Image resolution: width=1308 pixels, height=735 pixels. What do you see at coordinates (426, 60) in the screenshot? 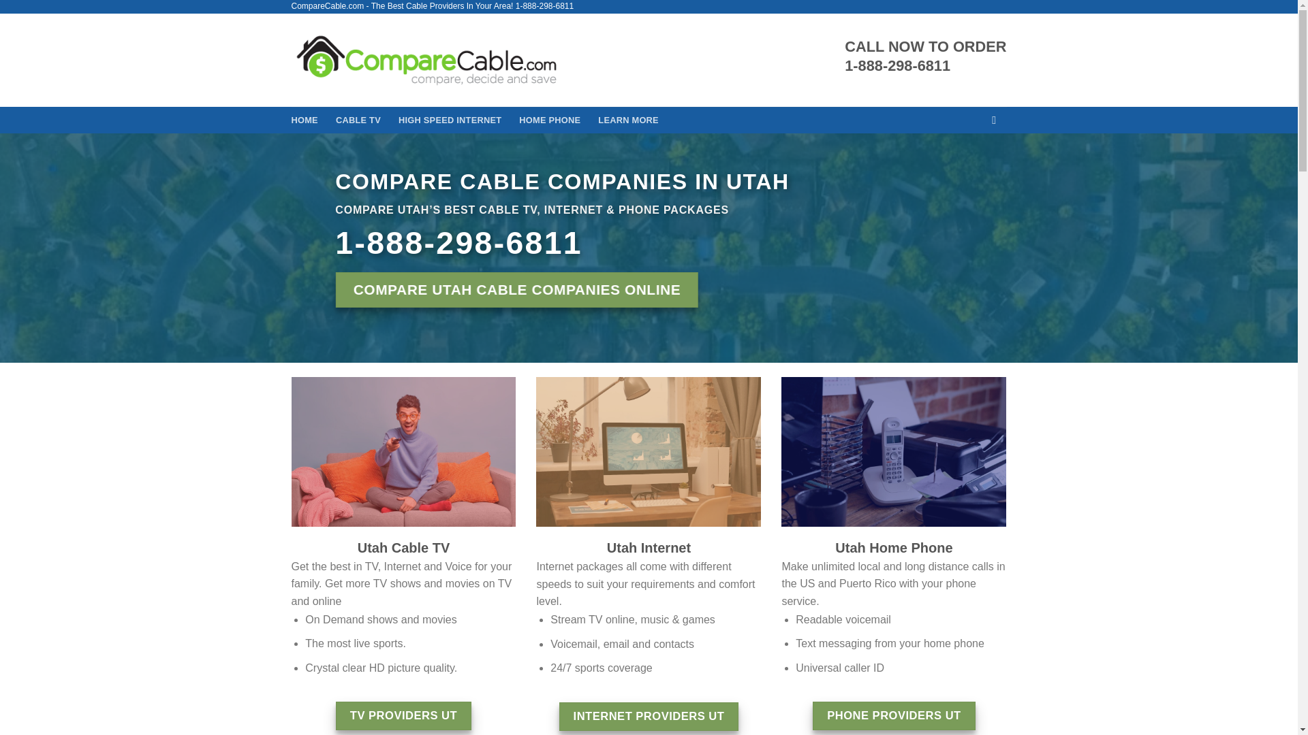
I see `CompareCable.com - Compare Cable TV Providers In My Area` at bounding box center [426, 60].